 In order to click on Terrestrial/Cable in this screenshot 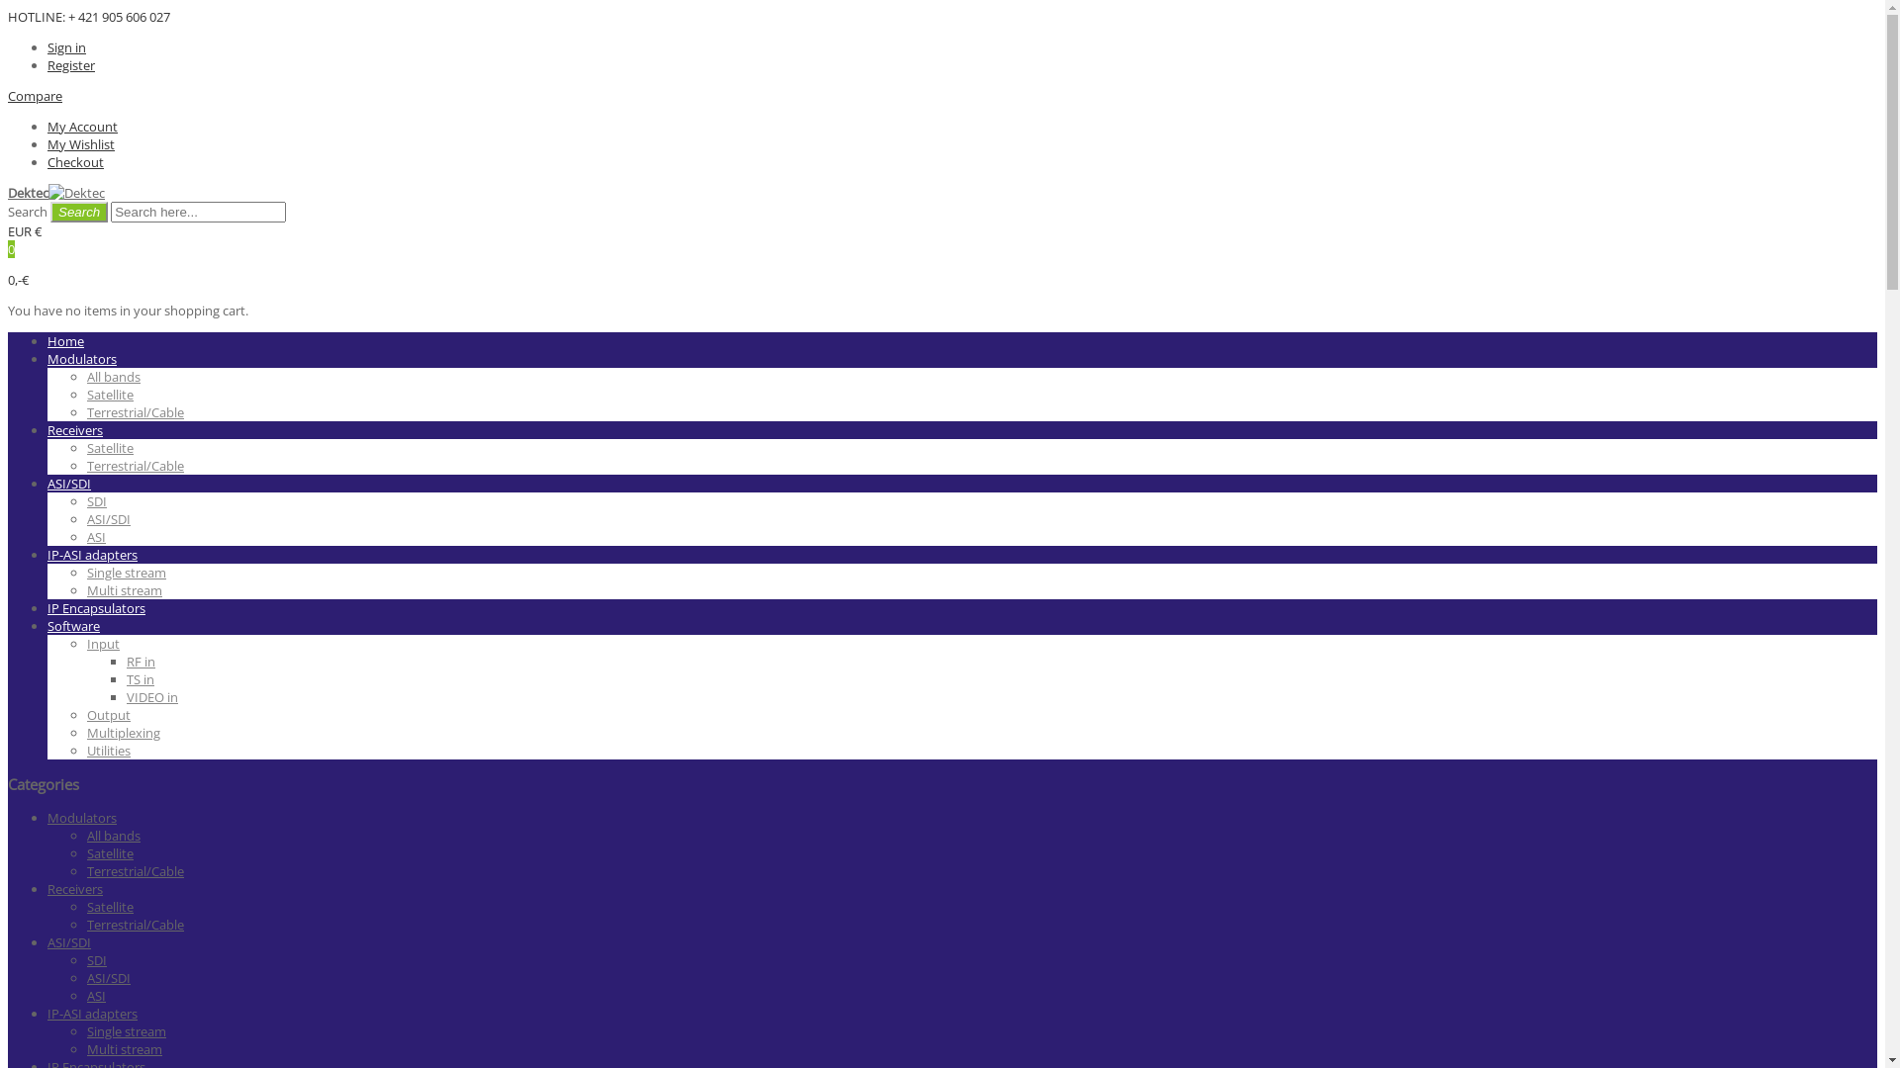, I will do `click(136, 925)`.